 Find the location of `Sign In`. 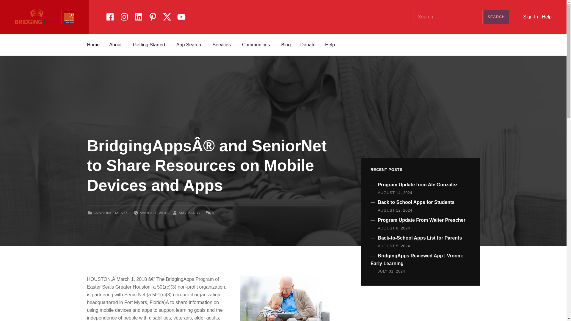

Sign In is located at coordinates (530, 17).